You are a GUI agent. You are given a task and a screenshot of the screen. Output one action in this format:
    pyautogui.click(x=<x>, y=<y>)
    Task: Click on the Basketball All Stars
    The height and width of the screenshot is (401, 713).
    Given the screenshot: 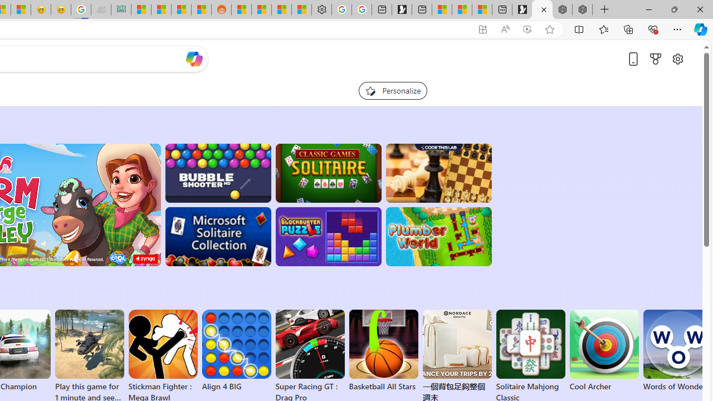 What is the action you would take?
    pyautogui.click(x=383, y=351)
    